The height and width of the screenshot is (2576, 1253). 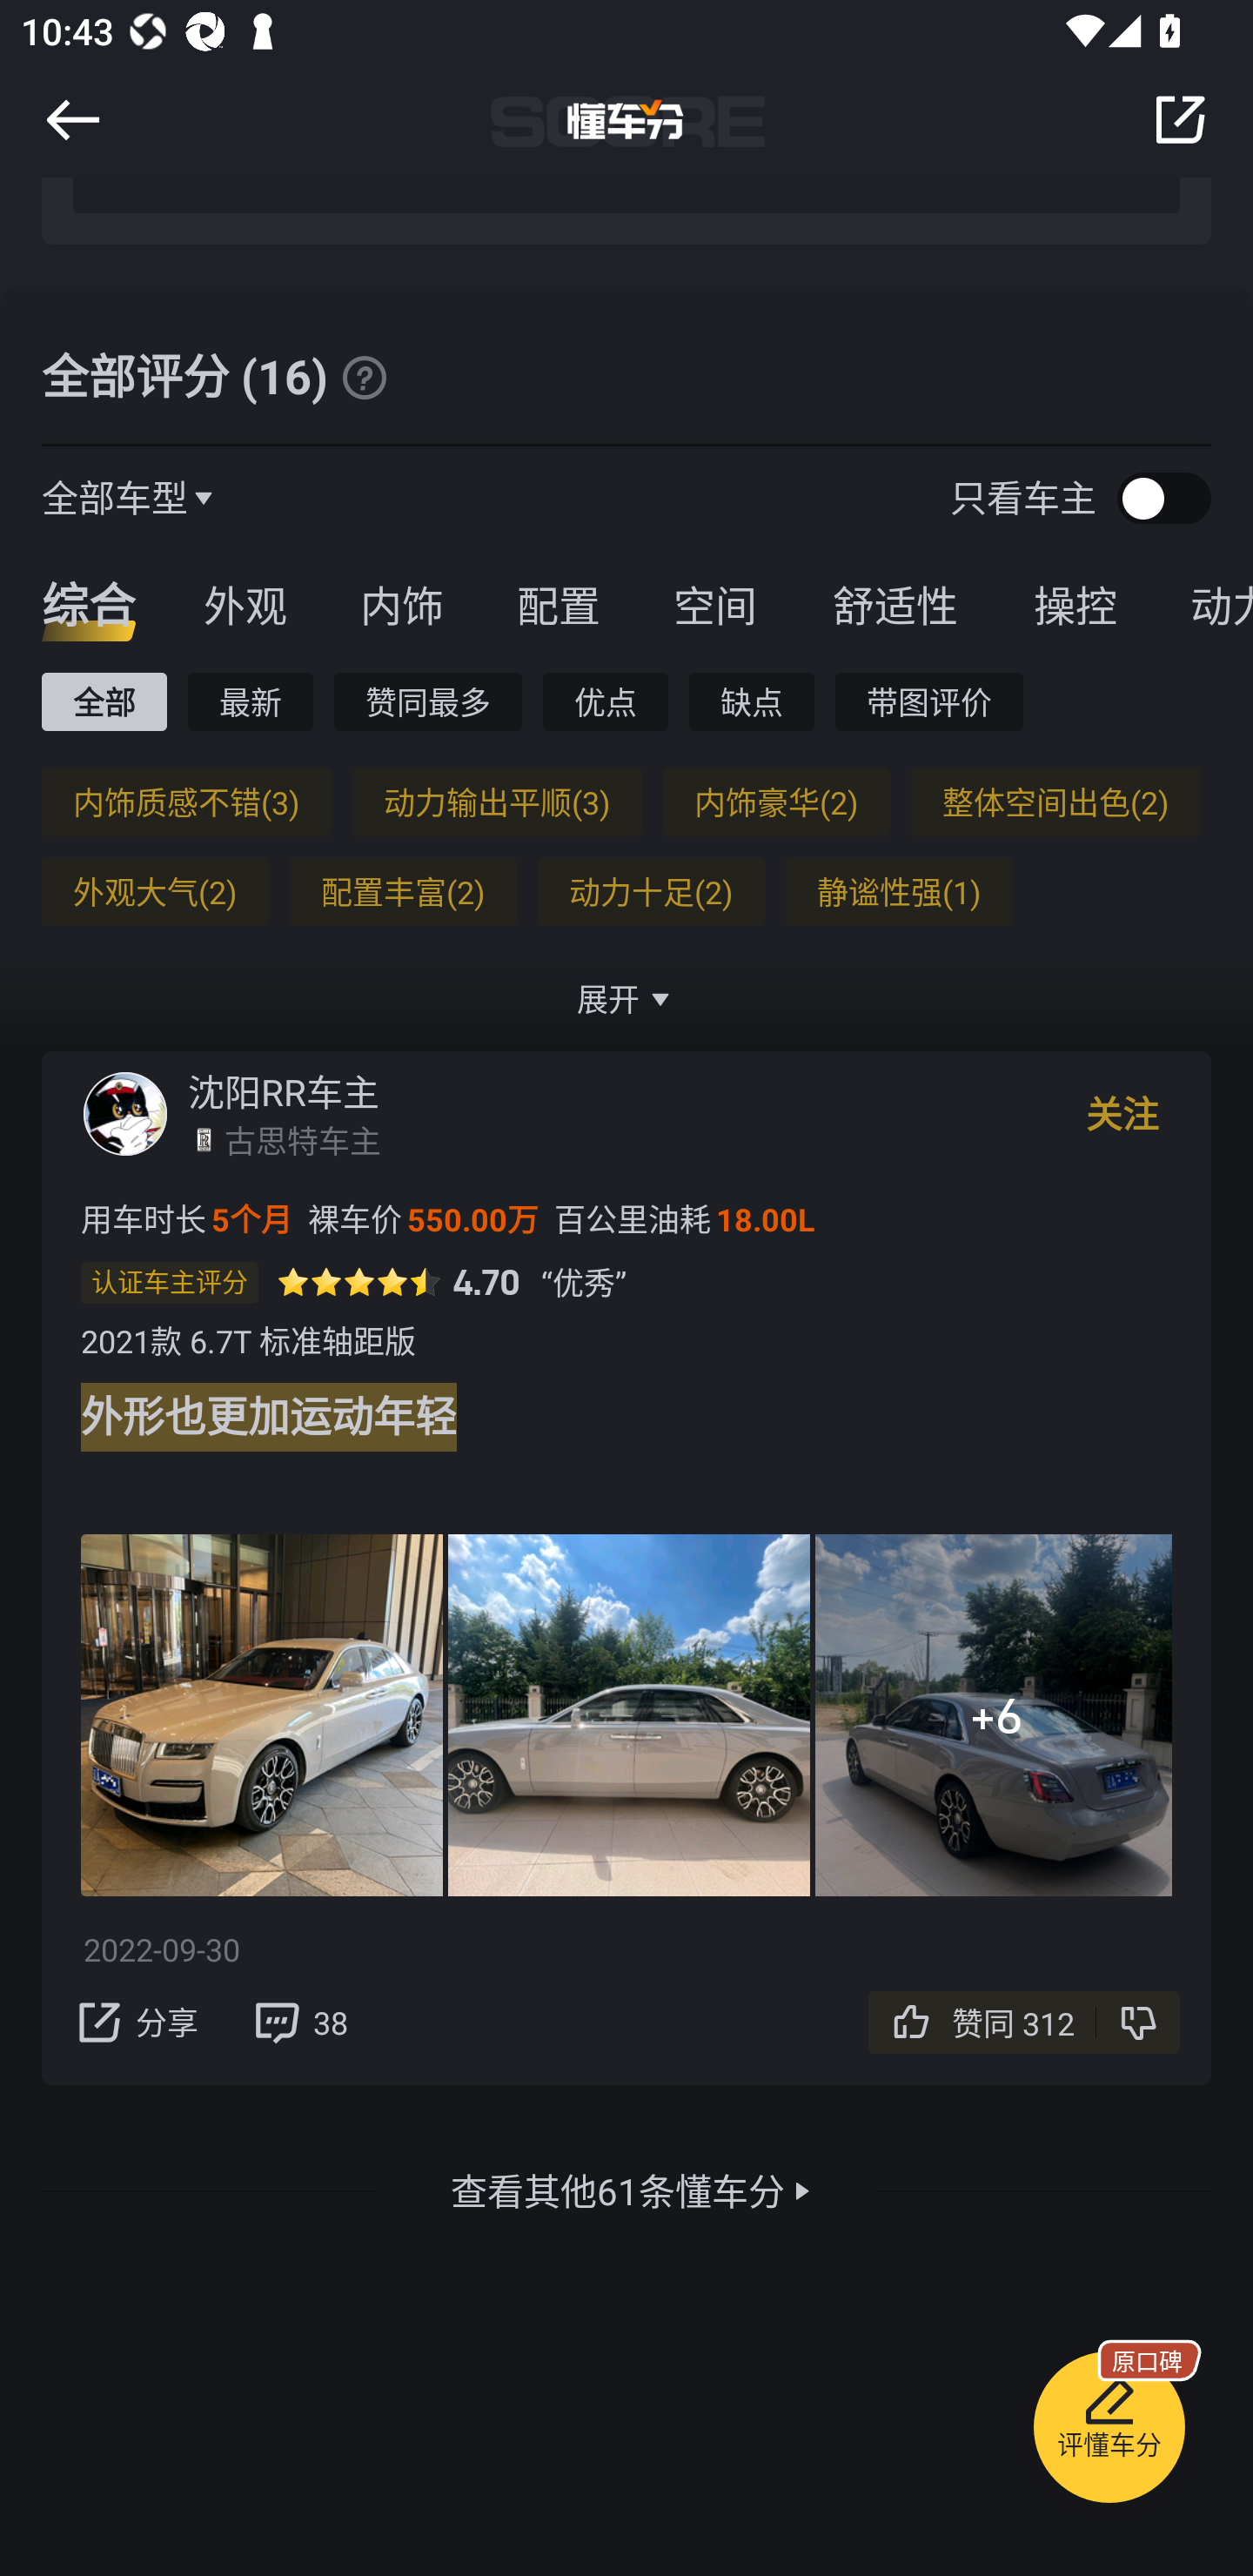 I want to click on 全部, so click(x=104, y=701).